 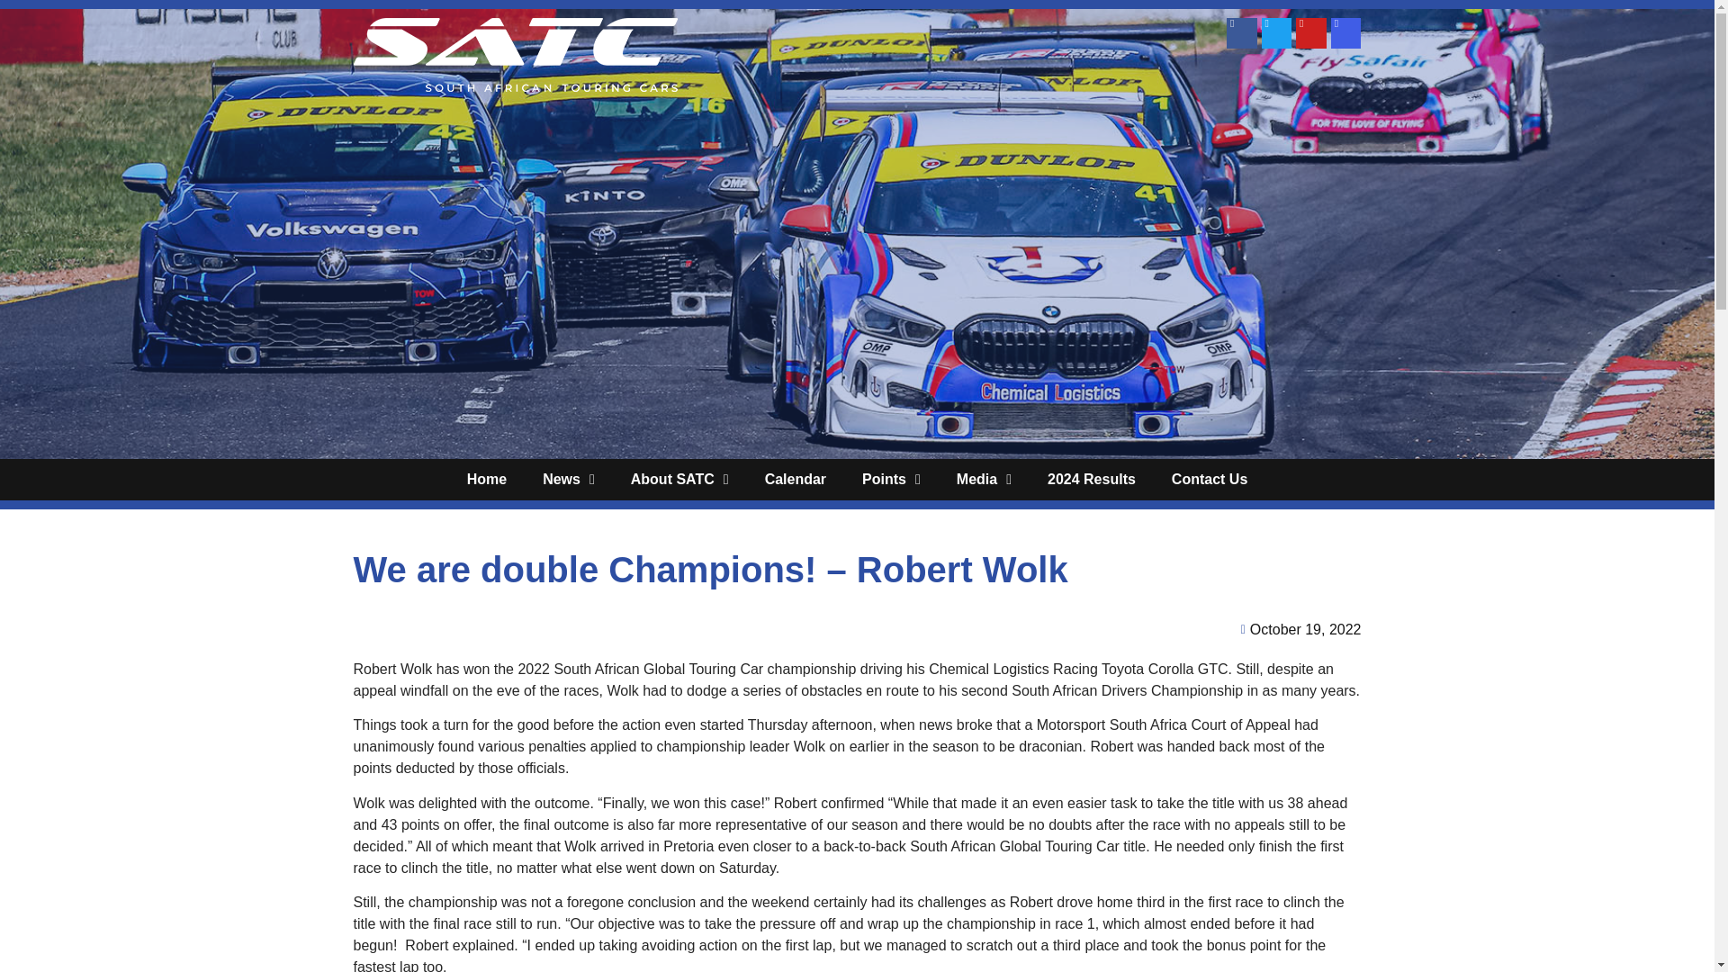 What do you see at coordinates (569, 479) in the screenshot?
I see `News` at bounding box center [569, 479].